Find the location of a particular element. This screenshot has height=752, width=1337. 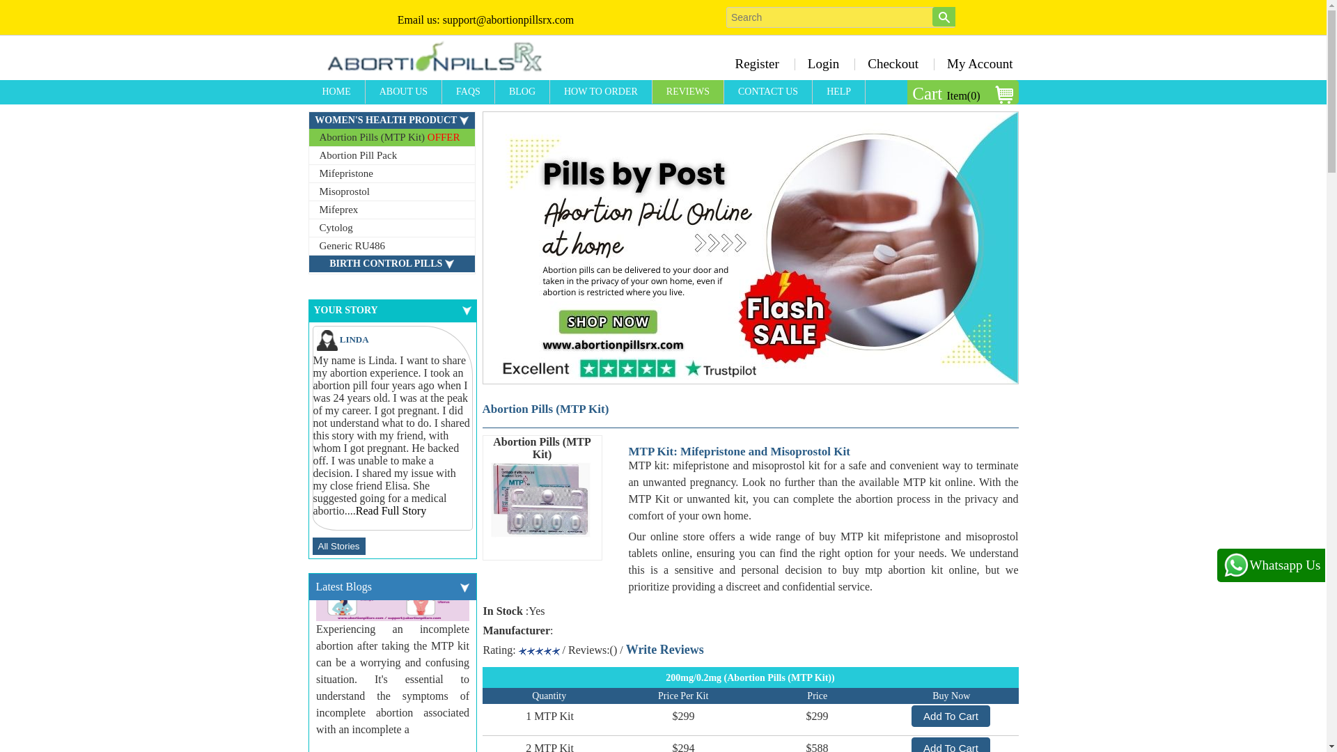

Cytolog is located at coordinates (391, 228).